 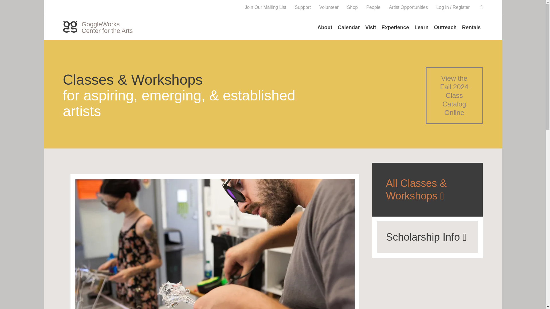 I want to click on Join Our Mailing List, so click(x=266, y=7).